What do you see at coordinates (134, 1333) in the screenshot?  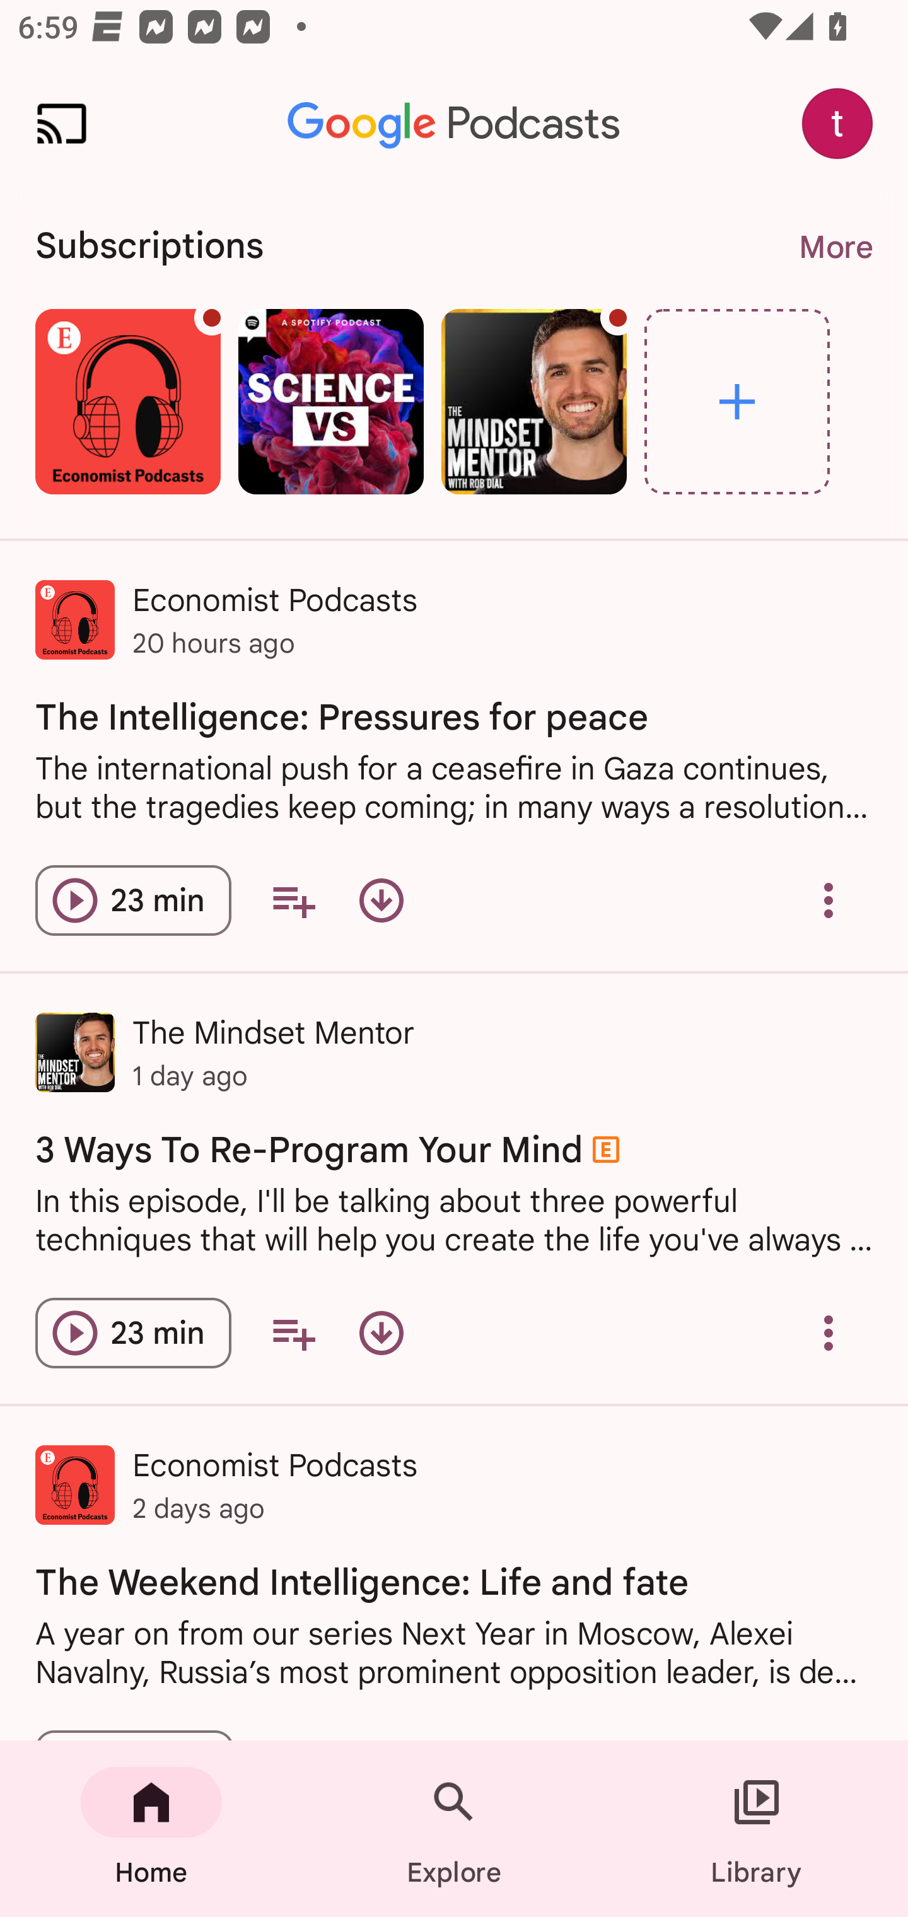 I see `Play episode 3 Ways To Re-Program Your Mind 23 min` at bounding box center [134, 1333].